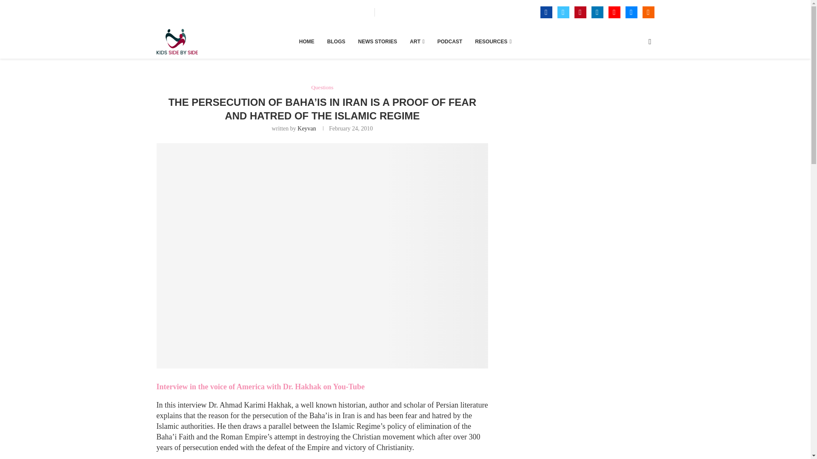 The width and height of the screenshot is (817, 459). Describe the element at coordinates (449, 42) in the screenshot. I see `PODCAST` at that location.